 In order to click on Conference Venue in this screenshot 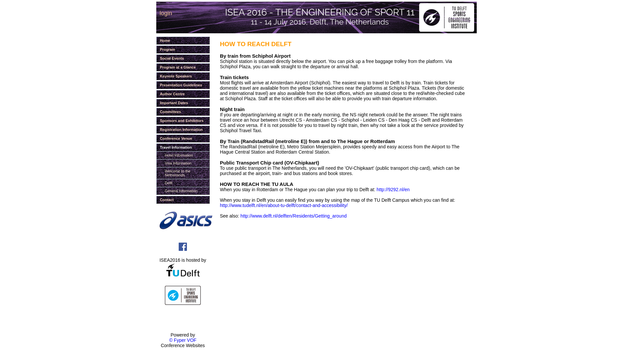, I will do `click(183, 138)`.